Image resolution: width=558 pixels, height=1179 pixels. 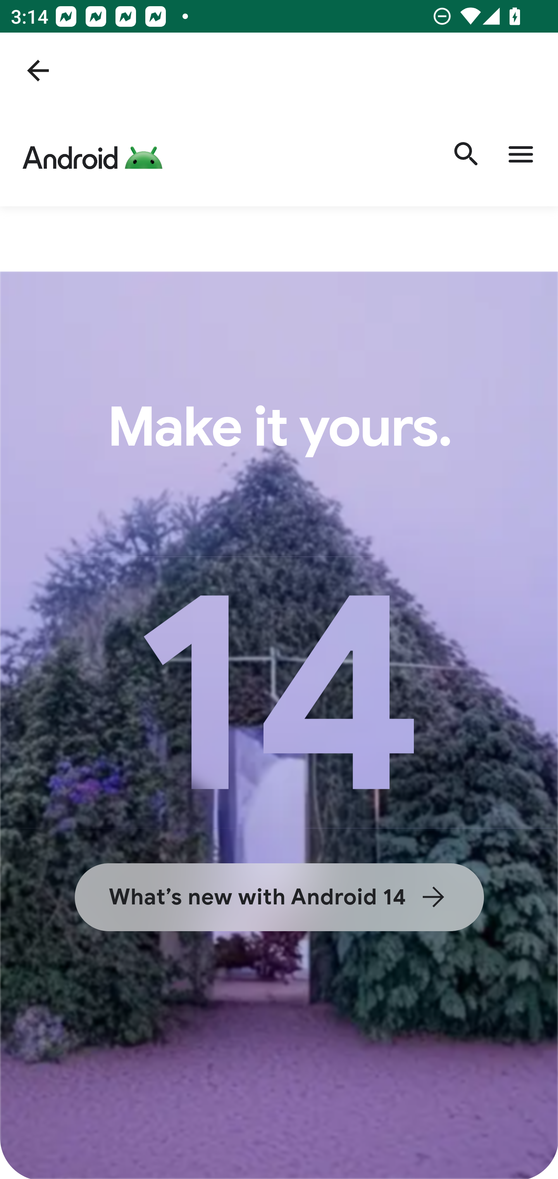 I want to click on Search, so click(x=467, y=157).